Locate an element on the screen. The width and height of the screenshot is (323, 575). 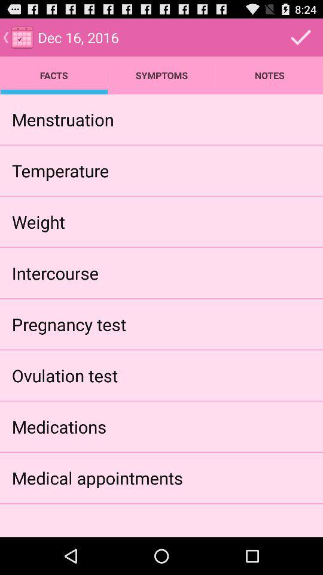
turn off temperature is located at coordinates (60, 170).